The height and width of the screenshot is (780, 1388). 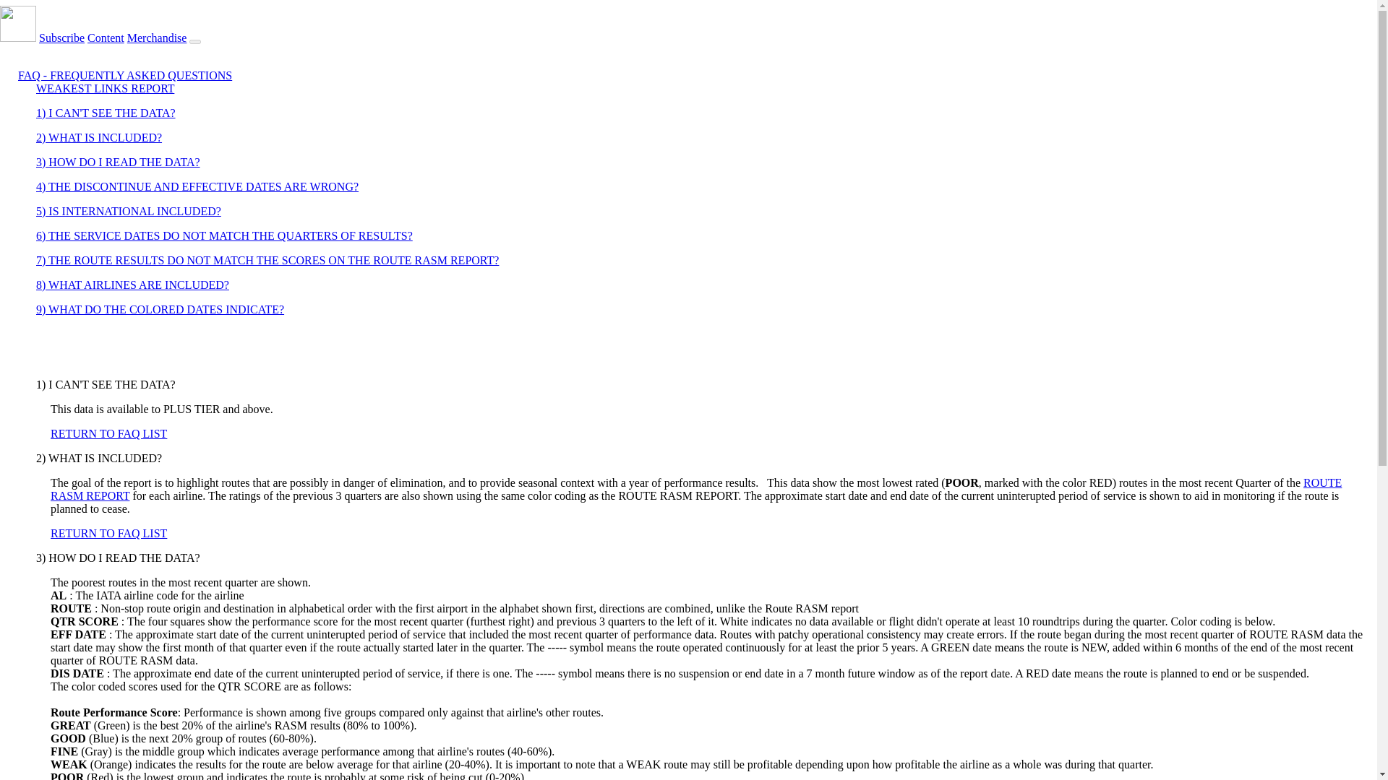 What do you see at coordinates (108, 533) in the screenshot?
I see `RETURN TO FAQ LIST` at bounding box center [108, 533].